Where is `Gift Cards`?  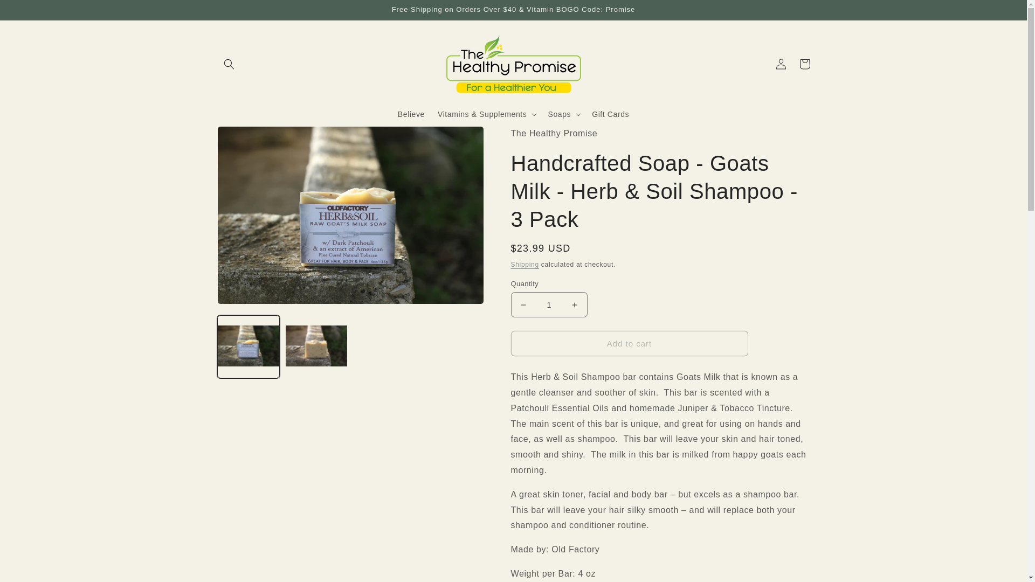
Gift Cards is located at coordinates (610, 114).